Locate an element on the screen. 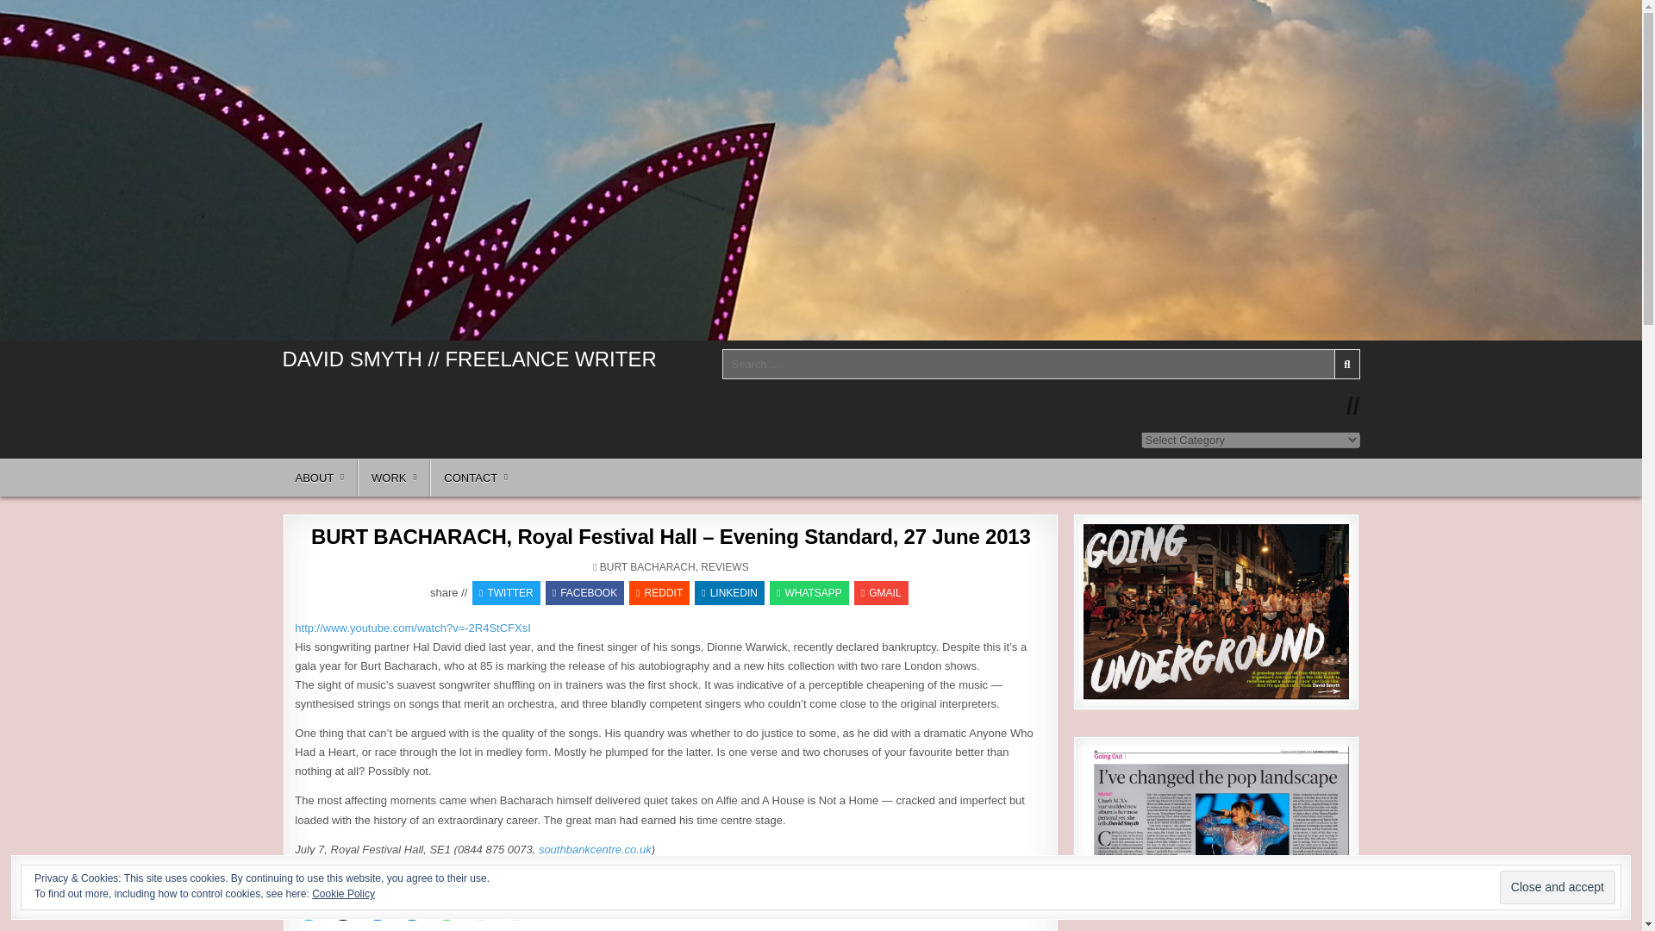 The image size is (1655, 931). Tweet This! is located at coordinates (506, 593).